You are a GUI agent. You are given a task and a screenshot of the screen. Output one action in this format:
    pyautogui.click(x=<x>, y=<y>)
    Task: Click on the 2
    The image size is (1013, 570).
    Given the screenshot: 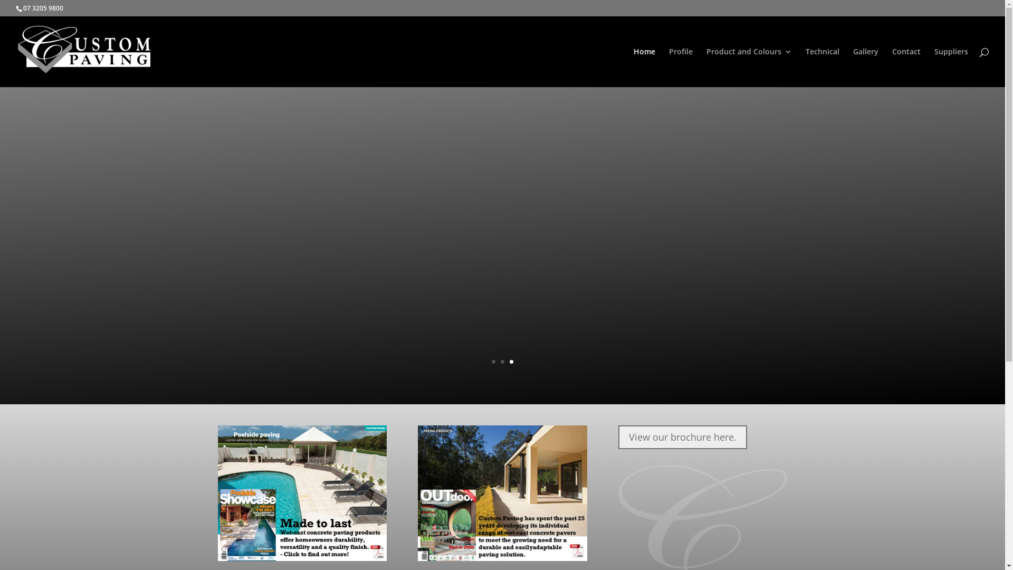 What is the action you would take?
    pyautogui.click(x=502, y=362)
    